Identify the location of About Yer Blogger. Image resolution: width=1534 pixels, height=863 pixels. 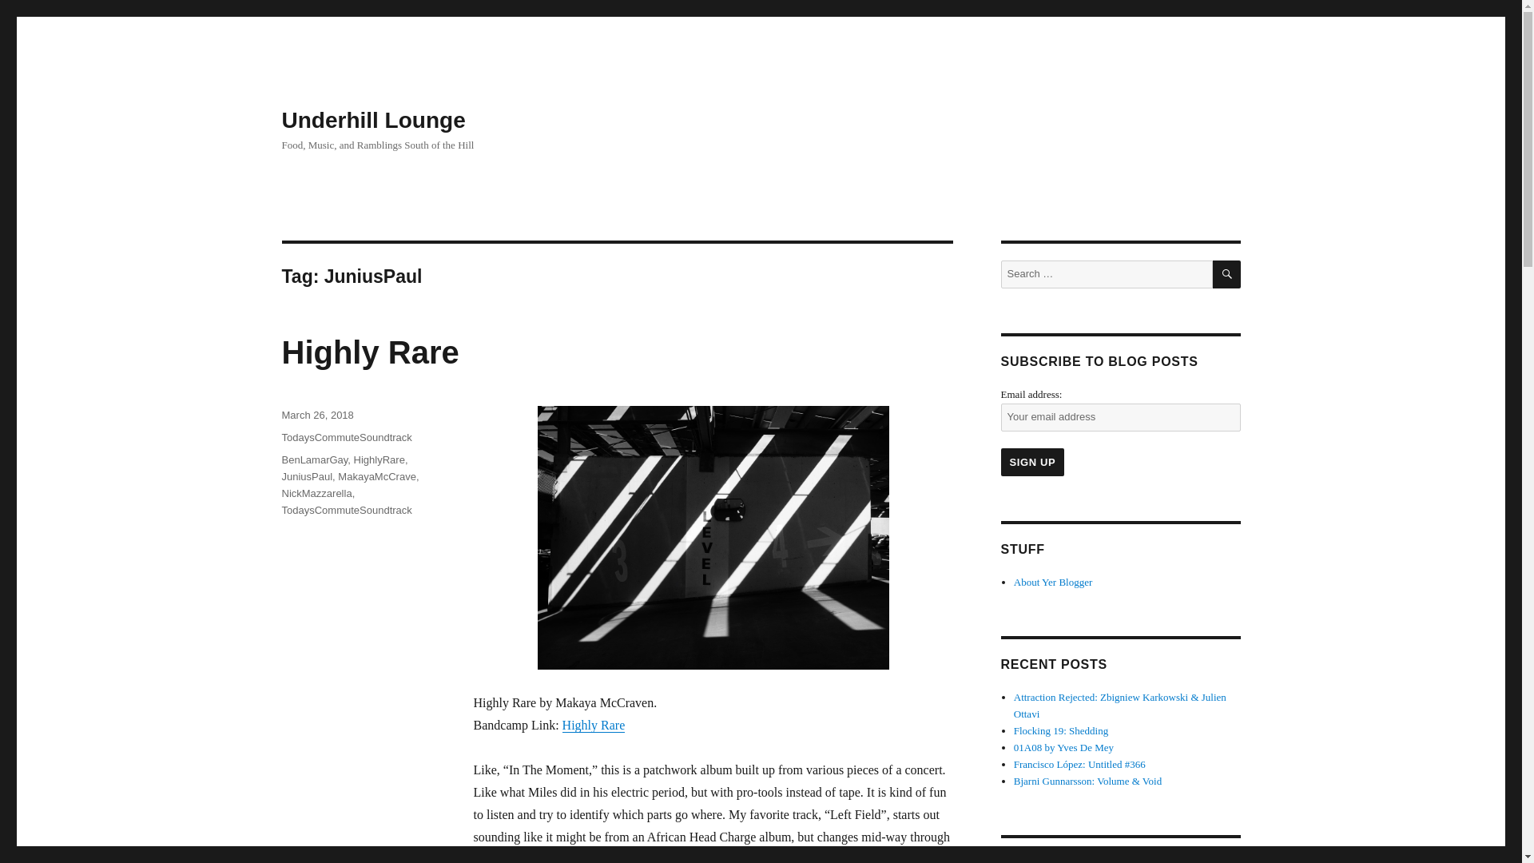
(1053, 582).